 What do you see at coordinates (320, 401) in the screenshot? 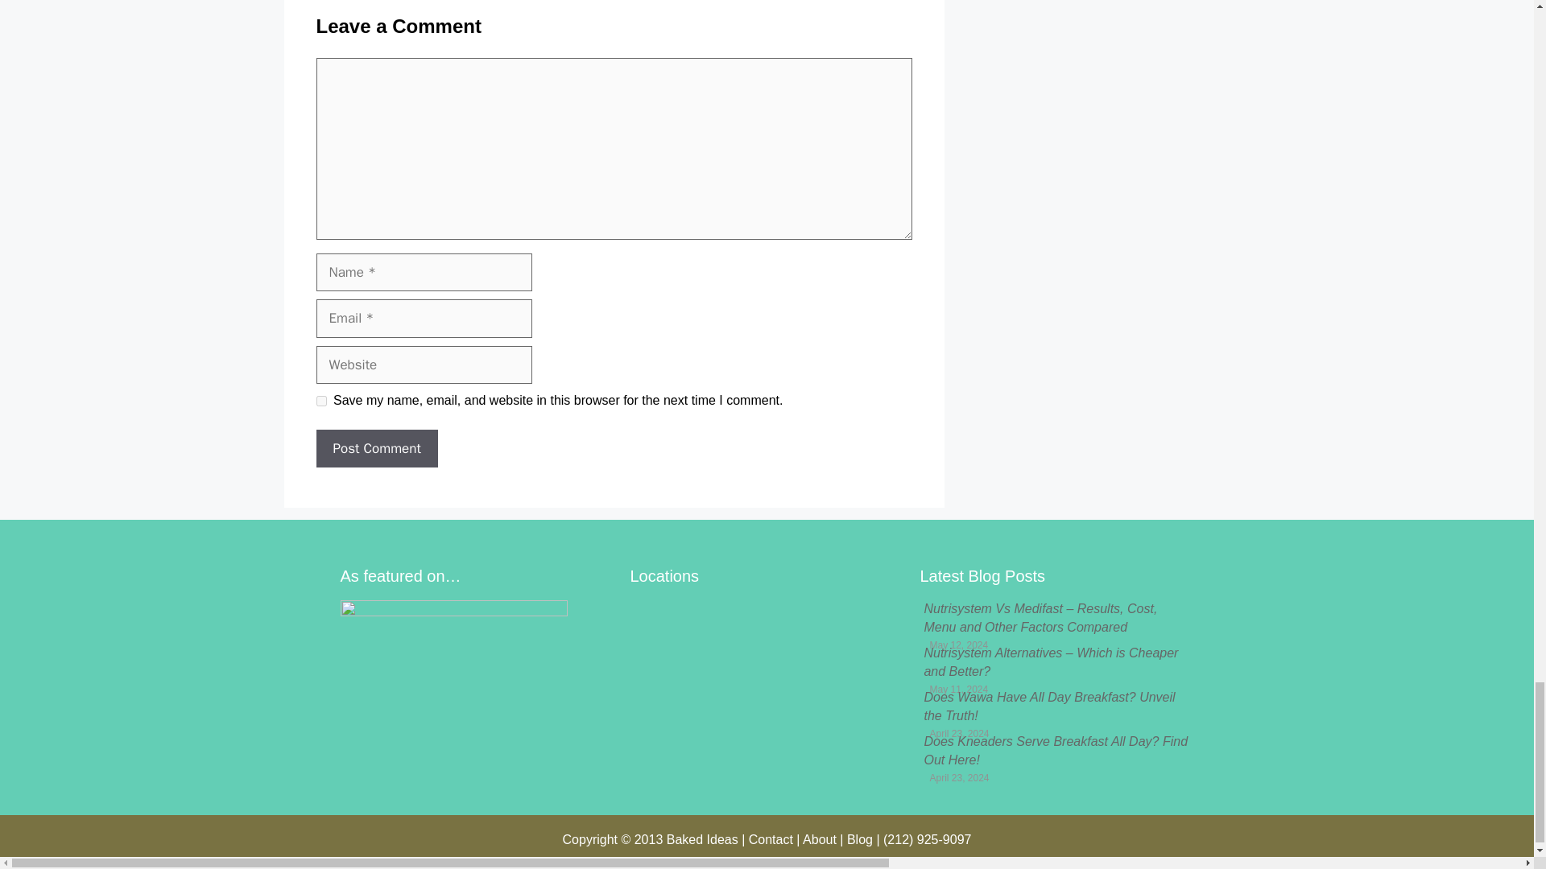
I see `yes` at bounding box center [320, 401].